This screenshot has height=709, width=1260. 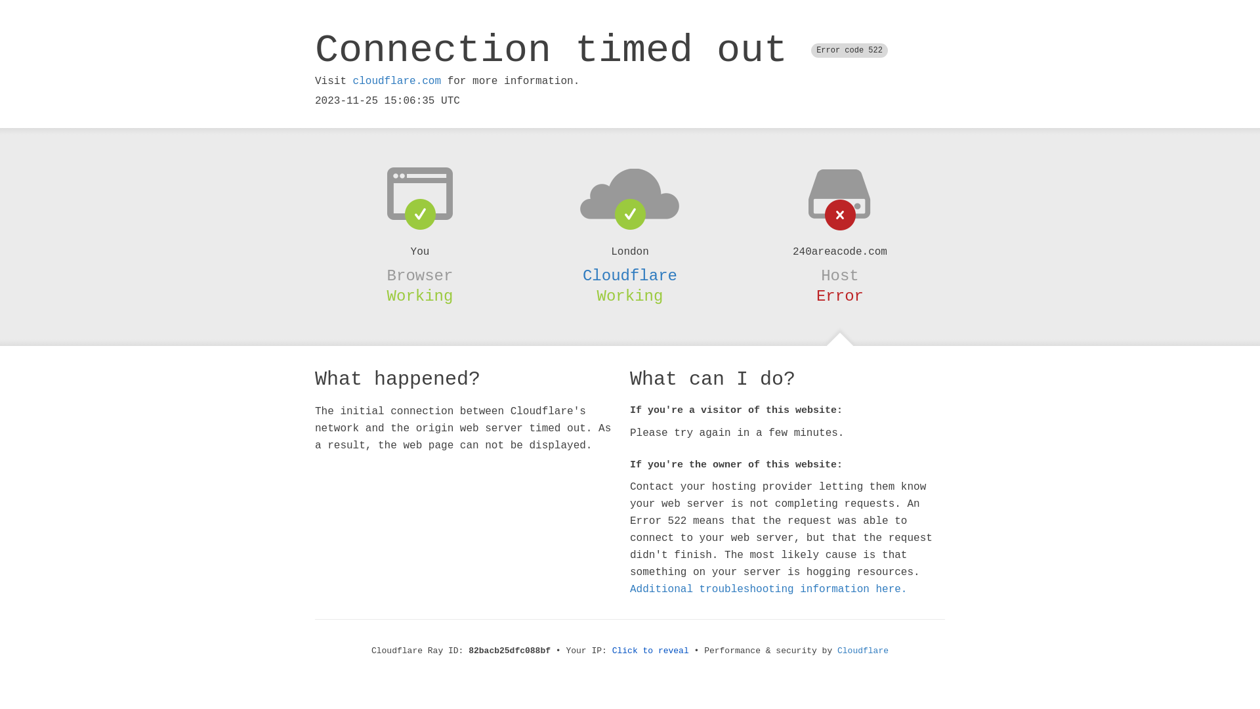 What do you see at coordinates (863, 651) in the screenshot?
I see `Cloudflare` at bounding box center [863, 651].